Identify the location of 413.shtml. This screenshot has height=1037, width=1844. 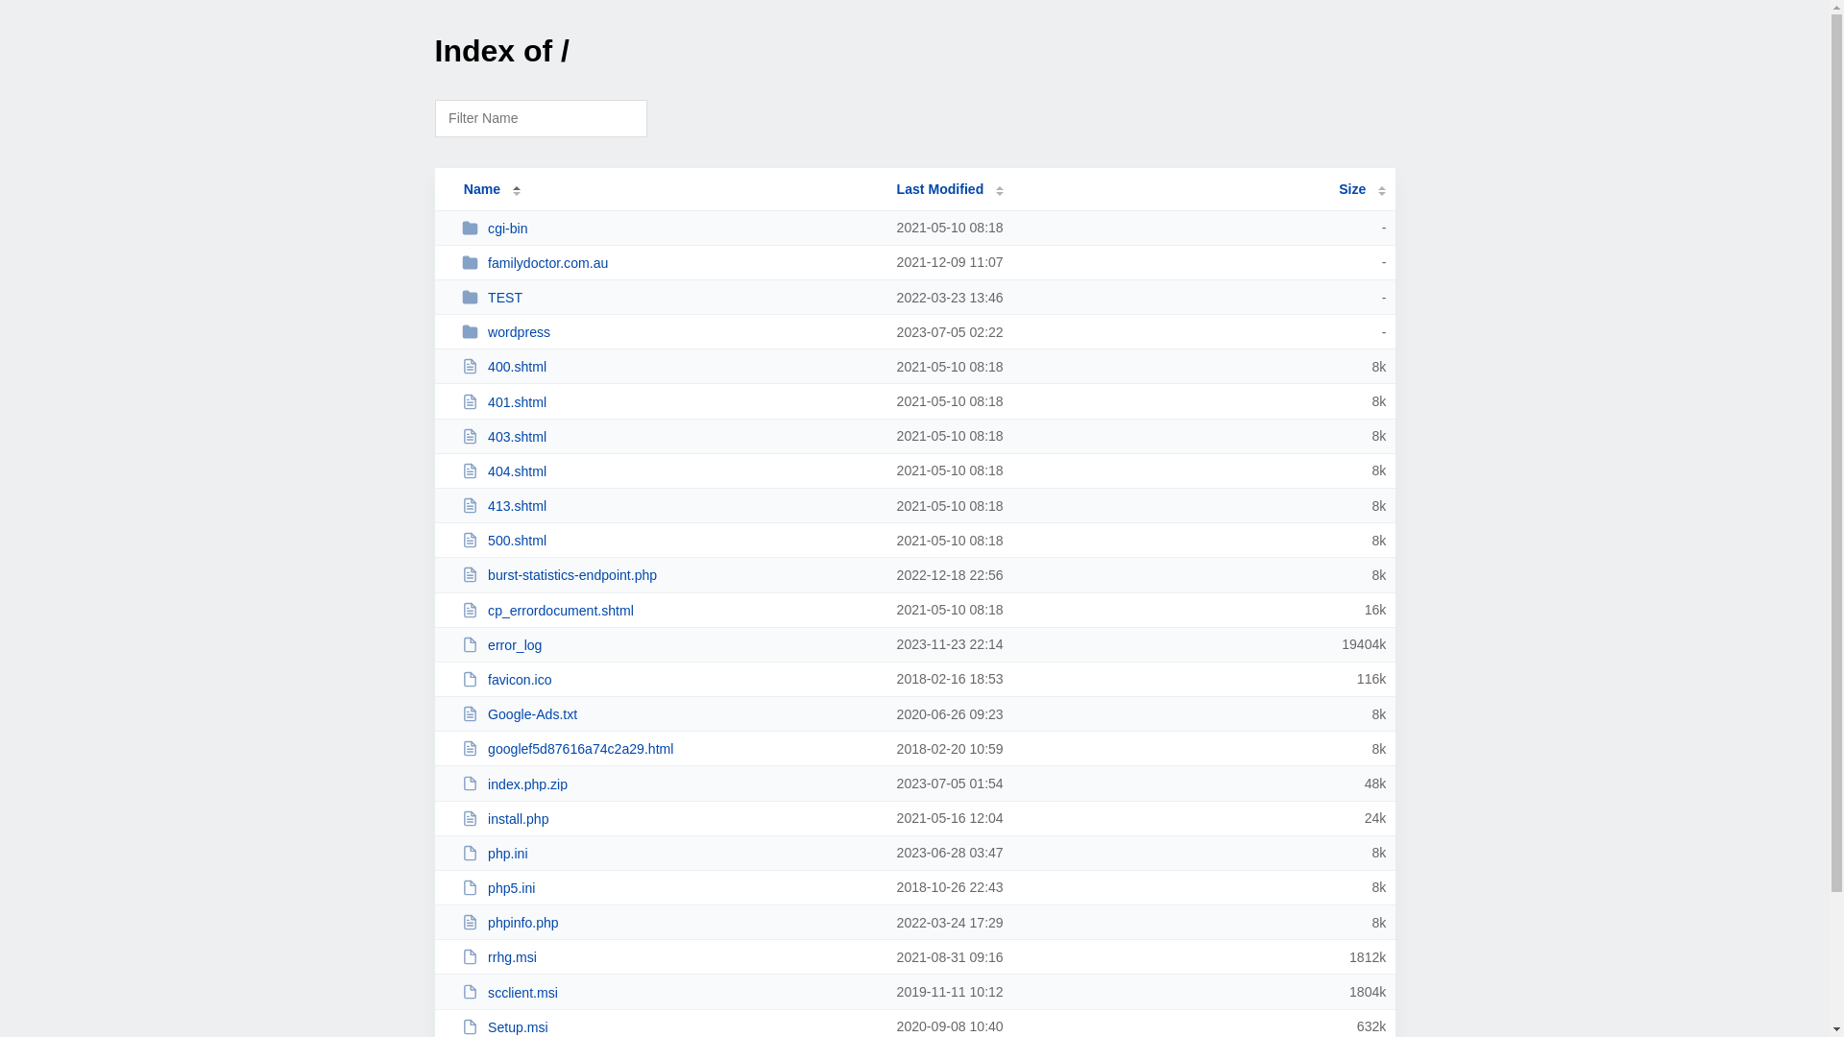
(670, 505).